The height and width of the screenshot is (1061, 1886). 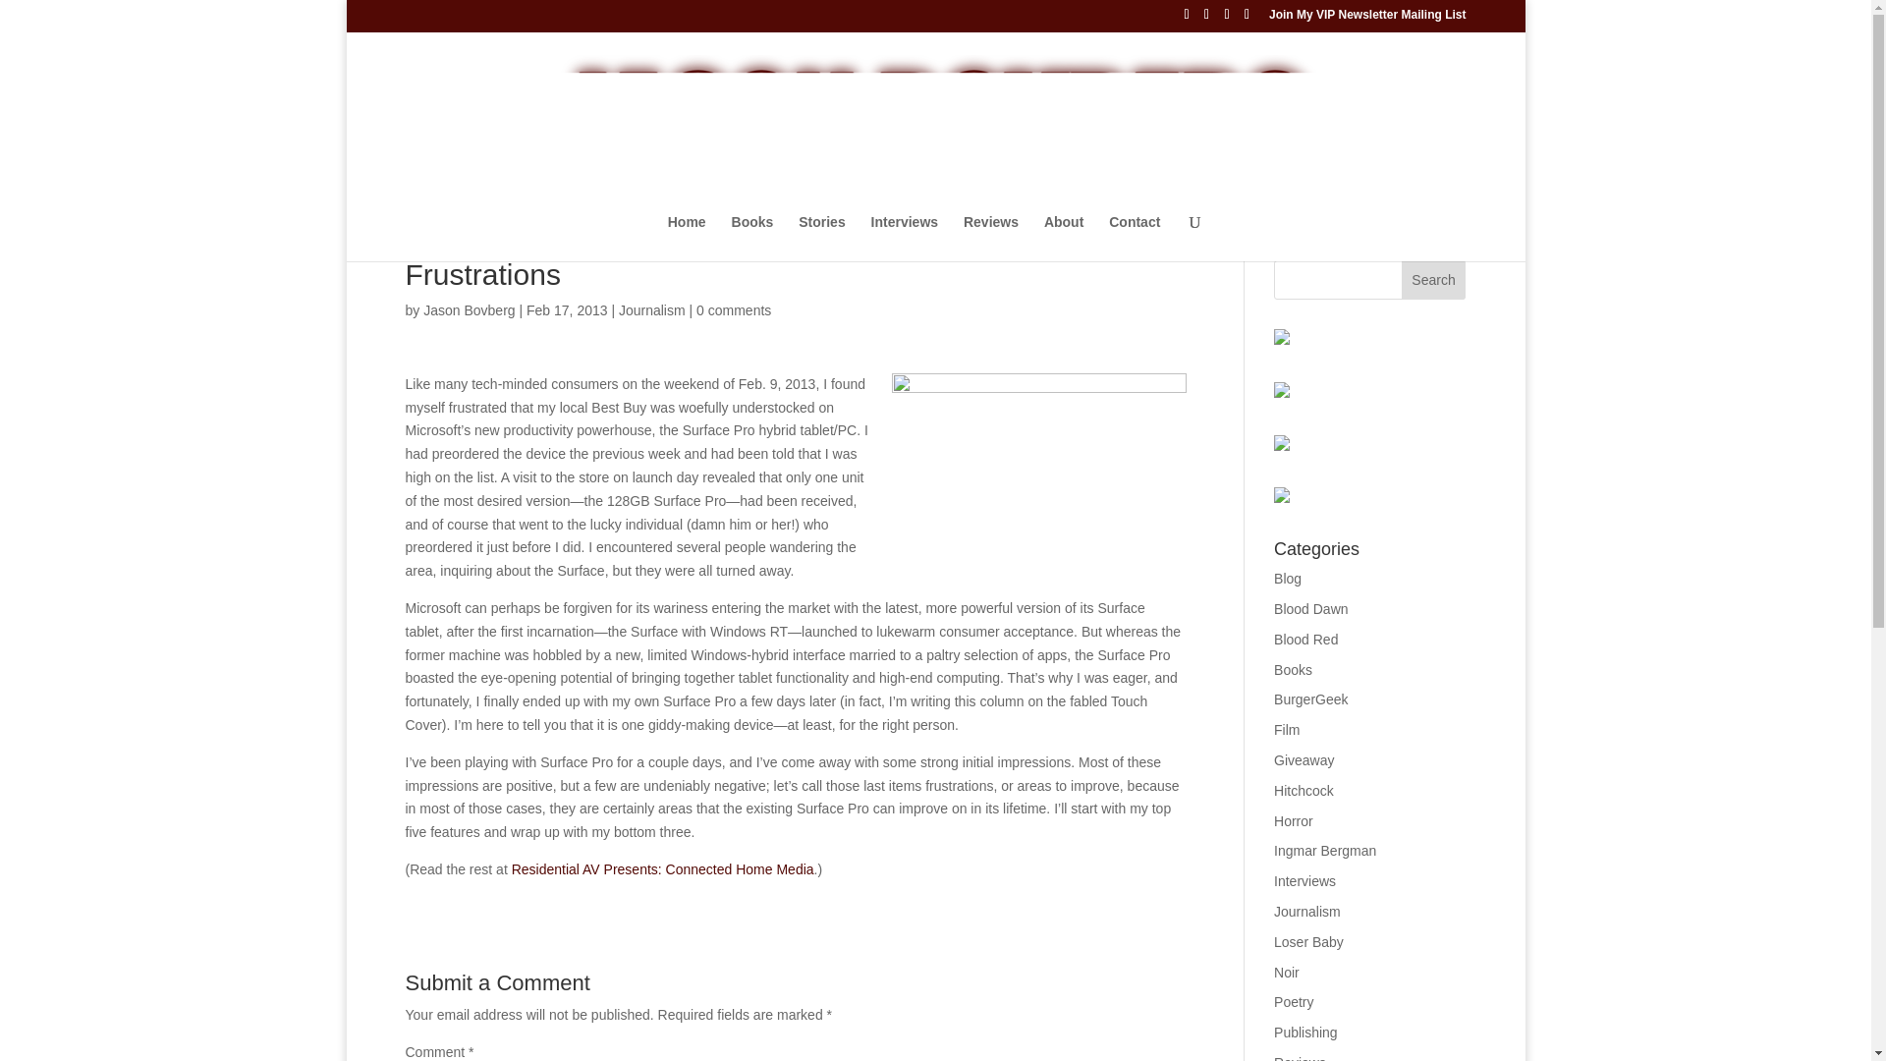 I want to click on Books, so click(x=752, y=238).